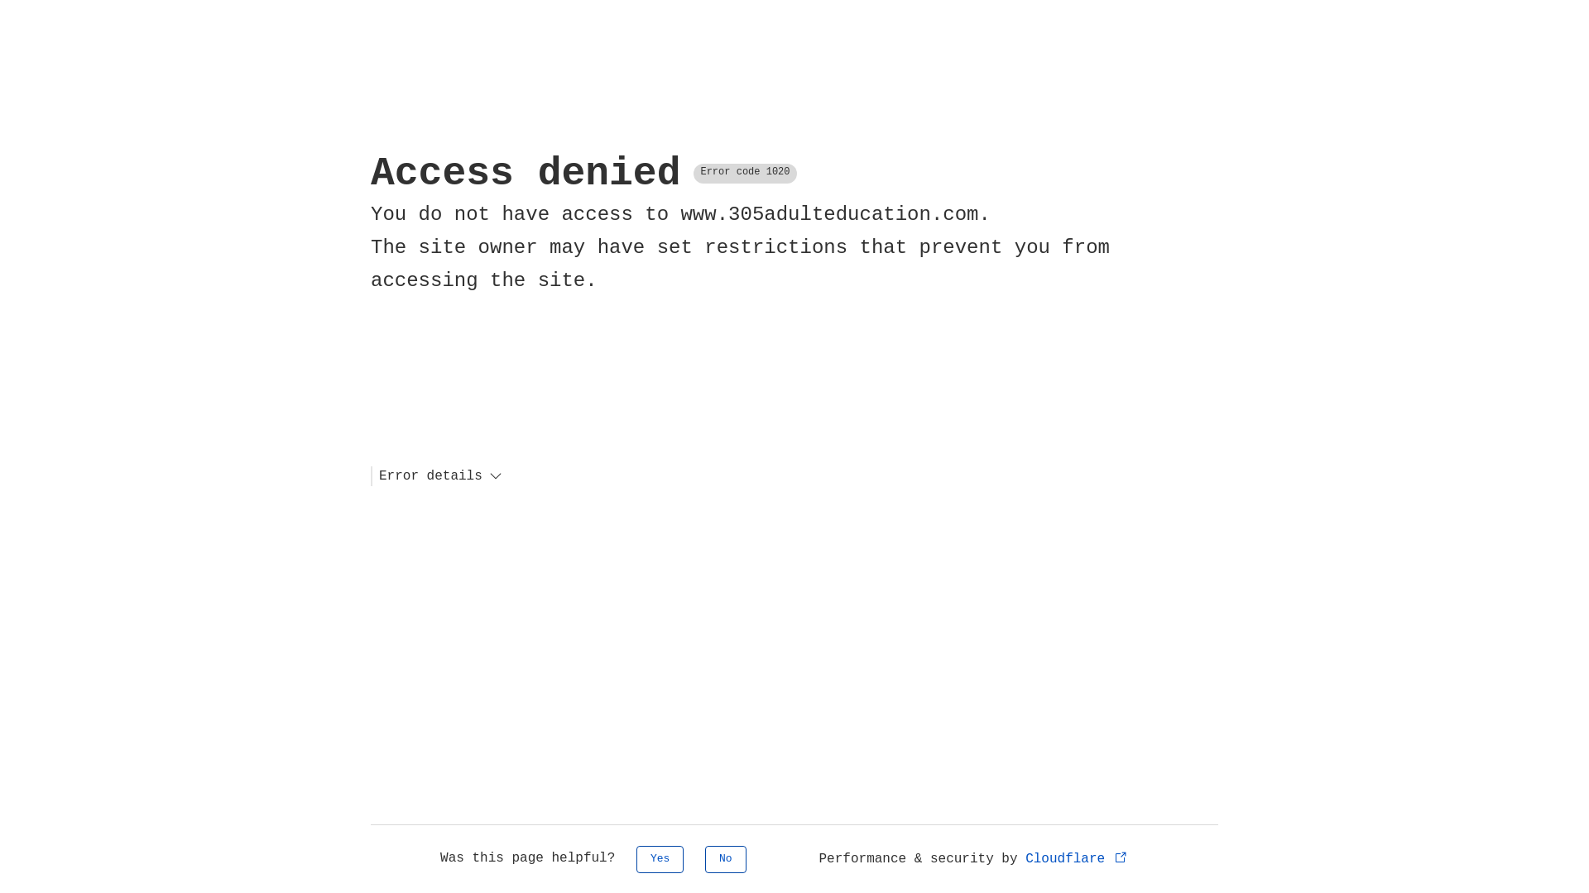 The image size is (1589, 893). Describe the element at coordinates (1121, 857) in the screenshot. I see `Opens in new tab` at that location.